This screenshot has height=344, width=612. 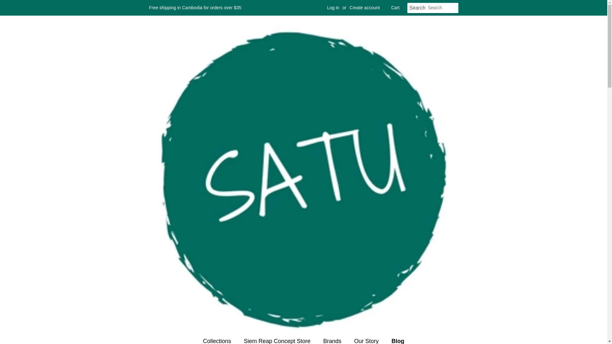 I want to click on Cart, so click(x=395, y=8).